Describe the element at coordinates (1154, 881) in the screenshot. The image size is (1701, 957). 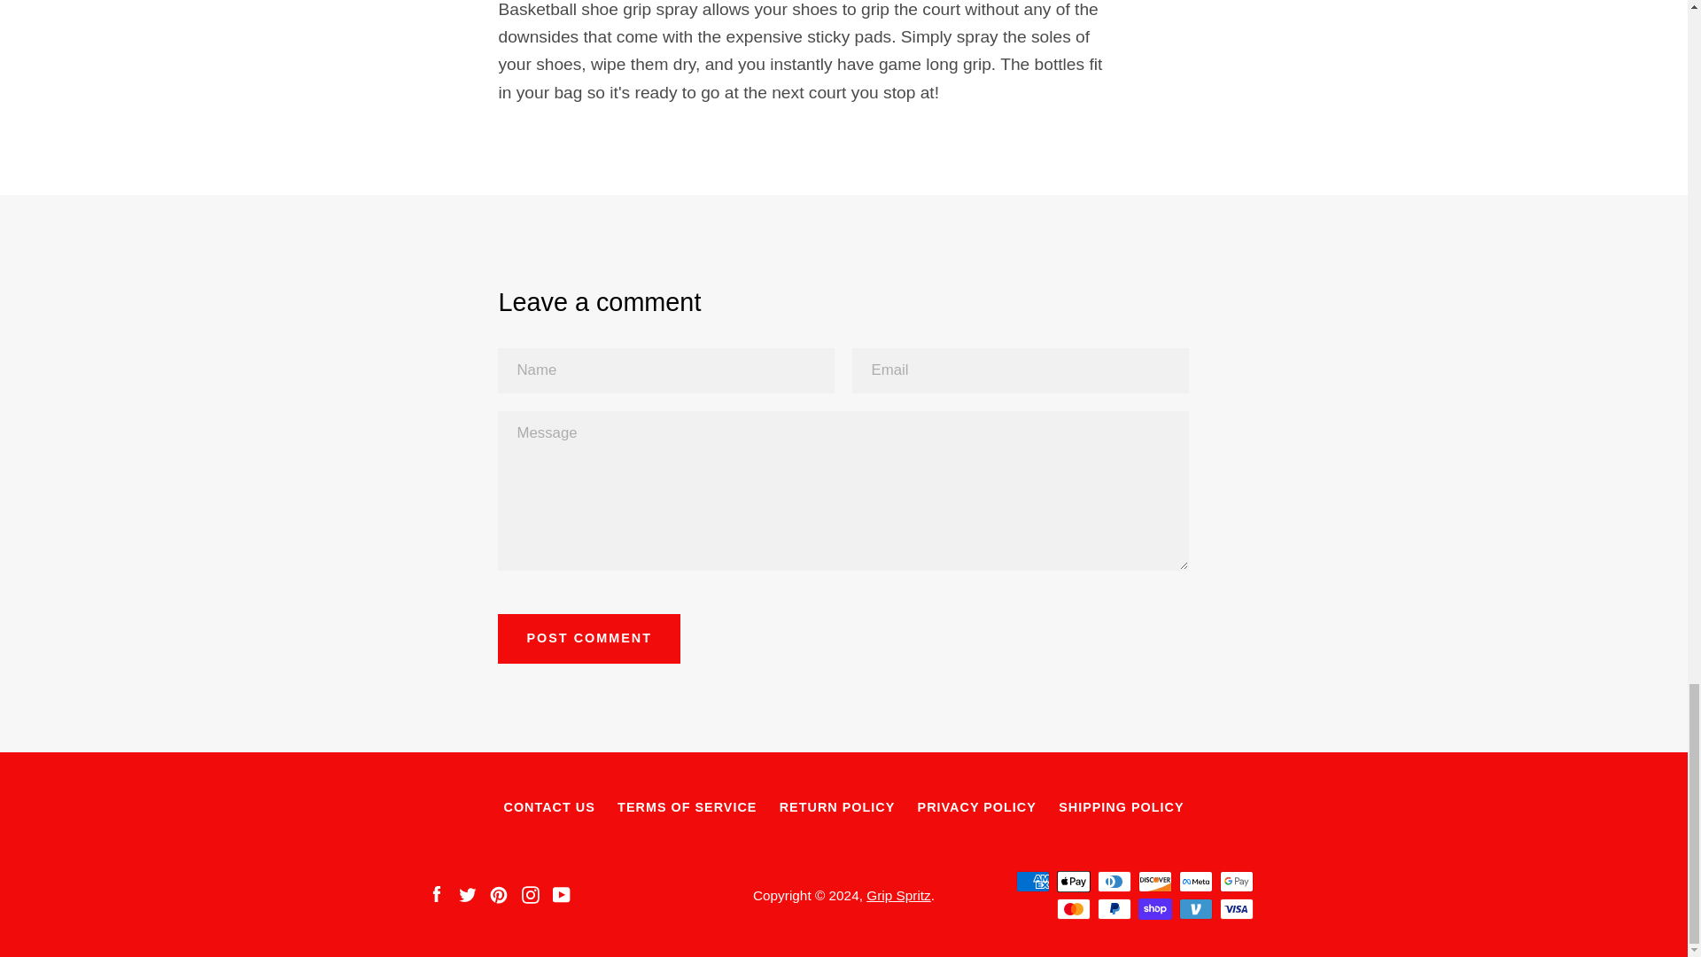
I see `Discover` at that location.